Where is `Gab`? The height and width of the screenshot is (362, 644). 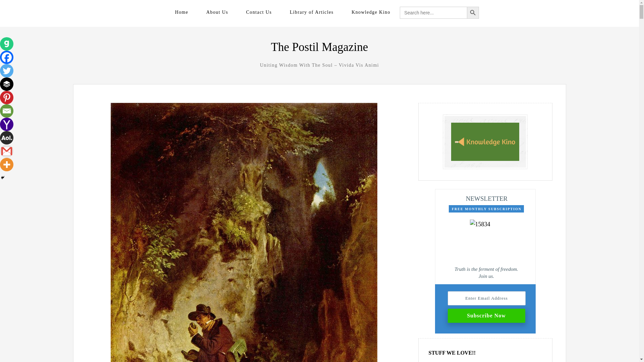
Gab is located at coordinates (7, 44).